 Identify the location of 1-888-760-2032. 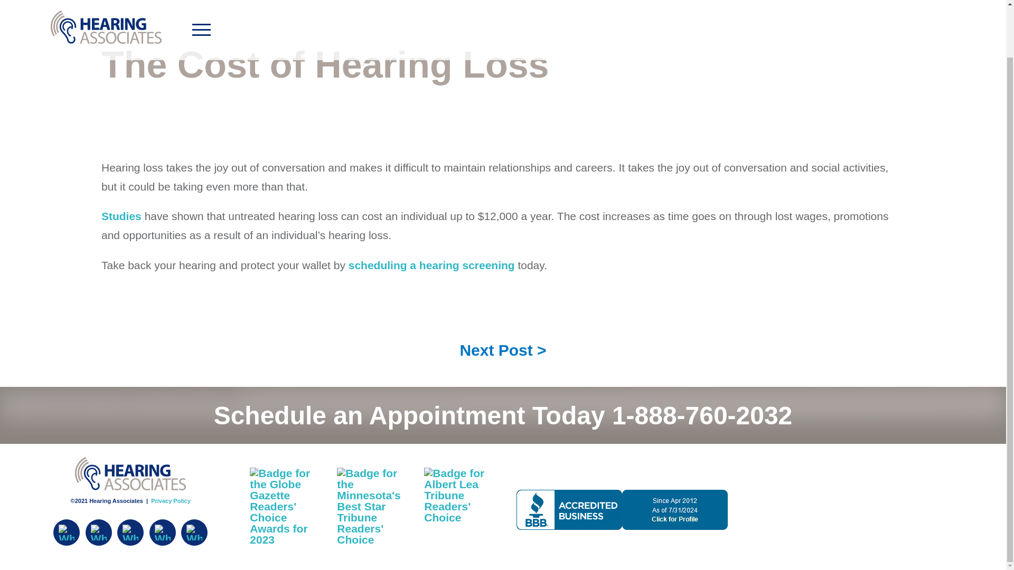
(702, 416).